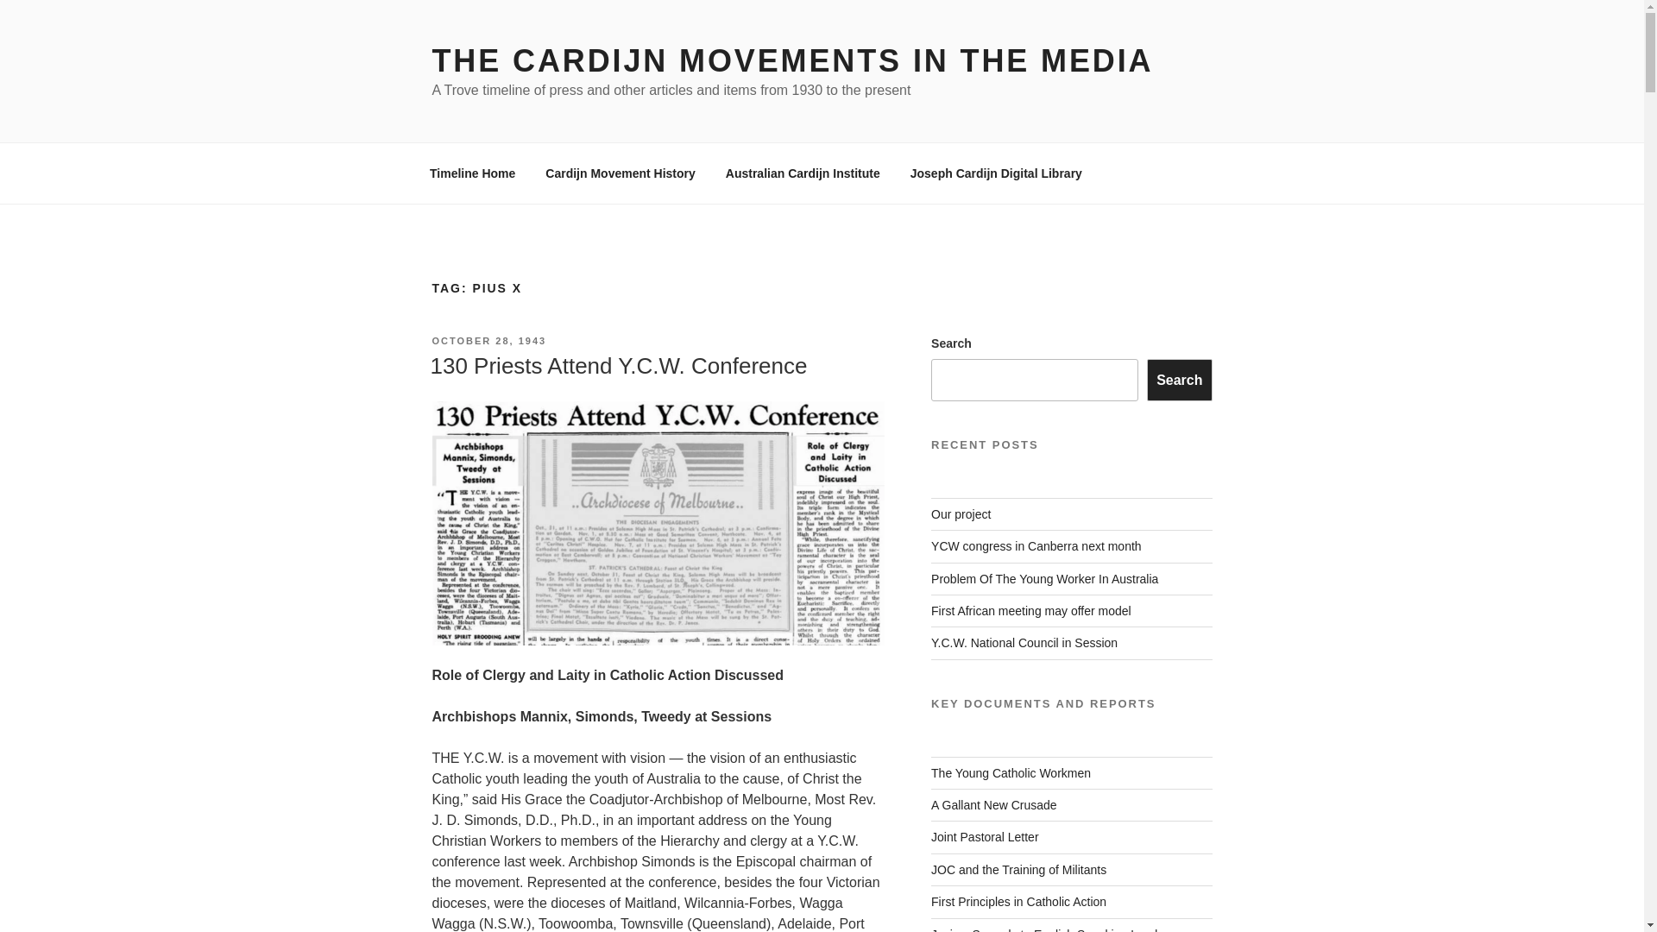 Image resolution: width=1657 pixels, height=932 pixels. Describe the element at coordinates (1031, 611) in the screenshot. I see `First African meeting may offer model` at that location.